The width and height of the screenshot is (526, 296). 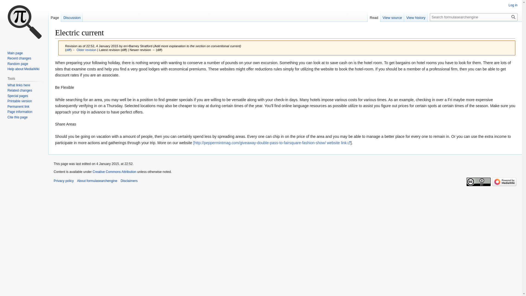 What do you see at coordinates (19, 101) in the screenshot?
I see `Printable version` at bounding box center [19, 101].